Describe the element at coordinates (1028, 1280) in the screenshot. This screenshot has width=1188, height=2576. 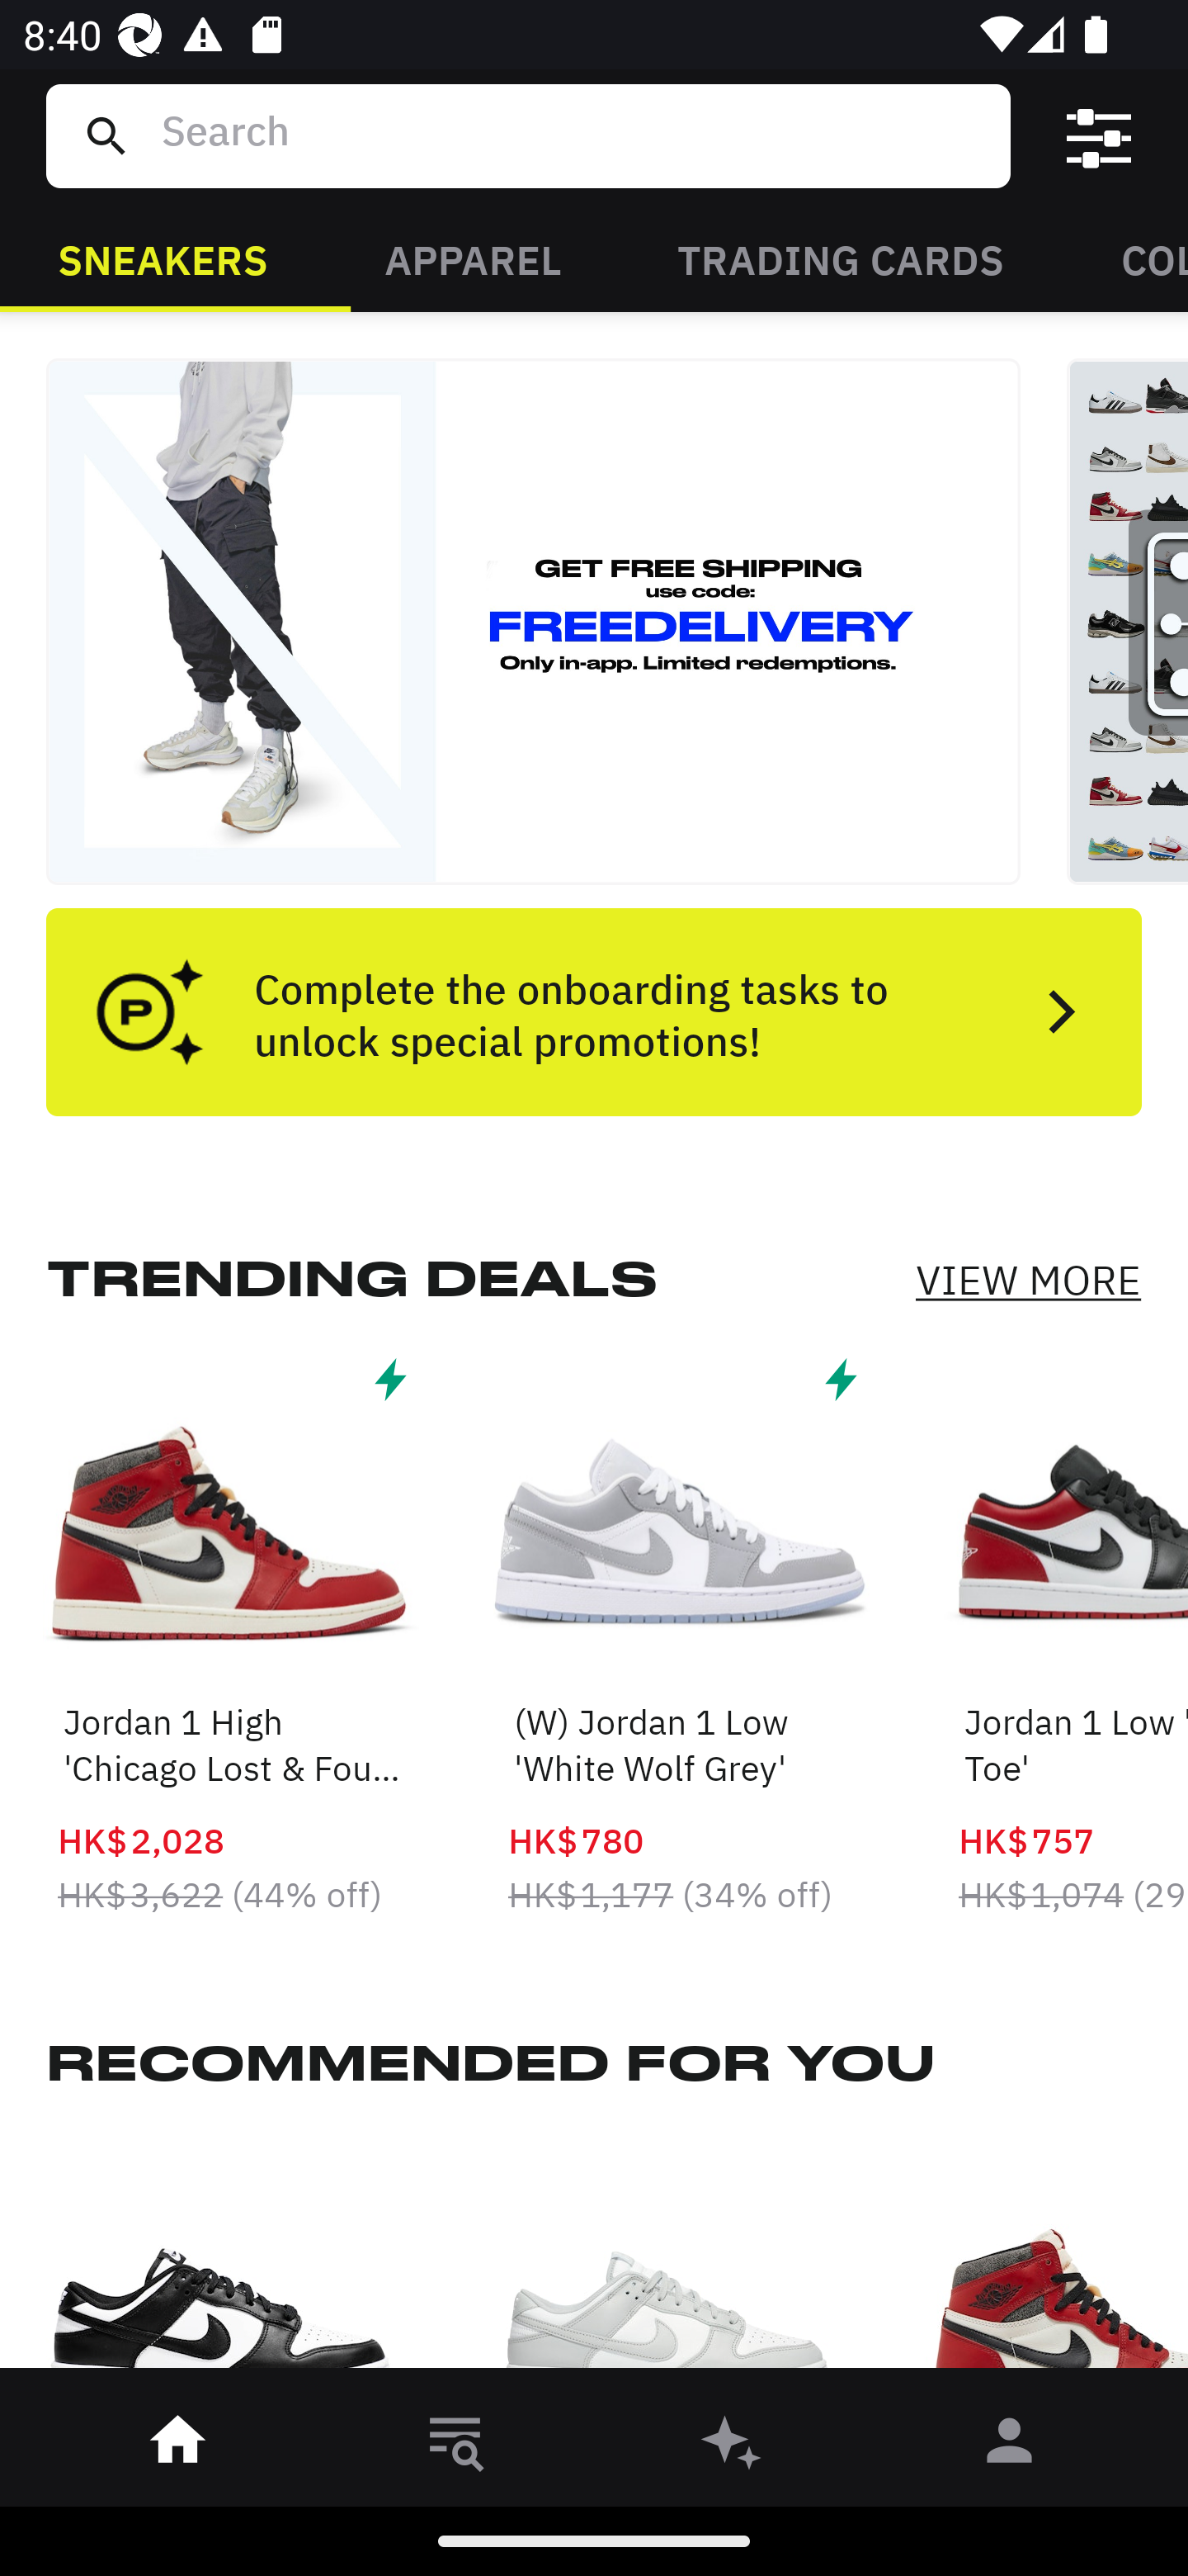
I see `VIEW MORE` at that location.